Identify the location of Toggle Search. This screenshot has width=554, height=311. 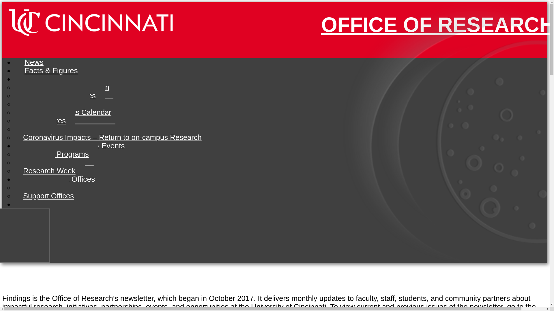
(27, 204).